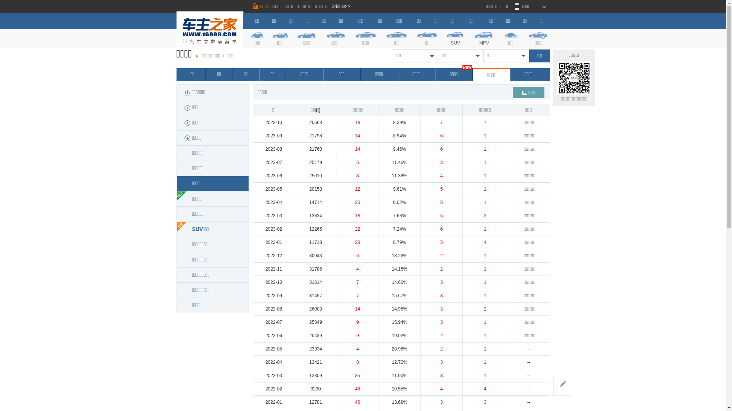 The image size is (732, 411). What do you see at coordinates (441, 402) in the screenshot?
I see `3` at bounding box center [441, 402].